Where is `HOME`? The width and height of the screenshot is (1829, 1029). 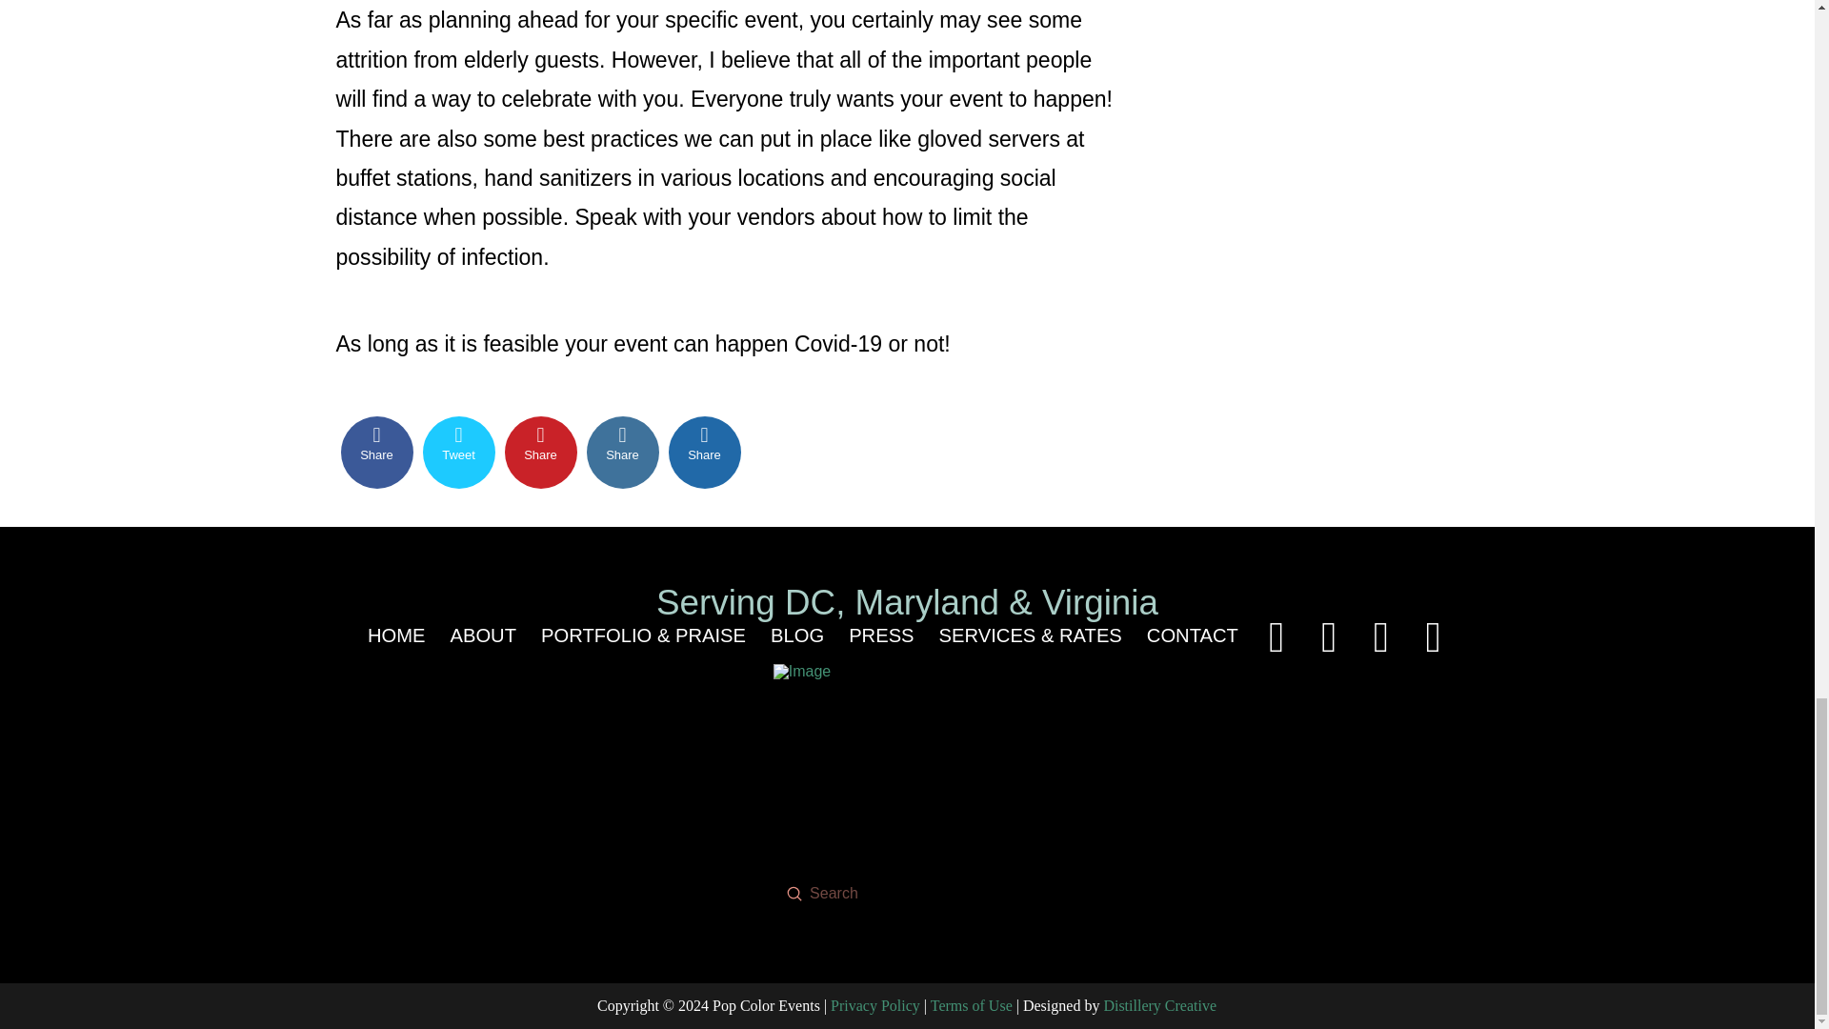 HOME is located at coordinates (396, 636).